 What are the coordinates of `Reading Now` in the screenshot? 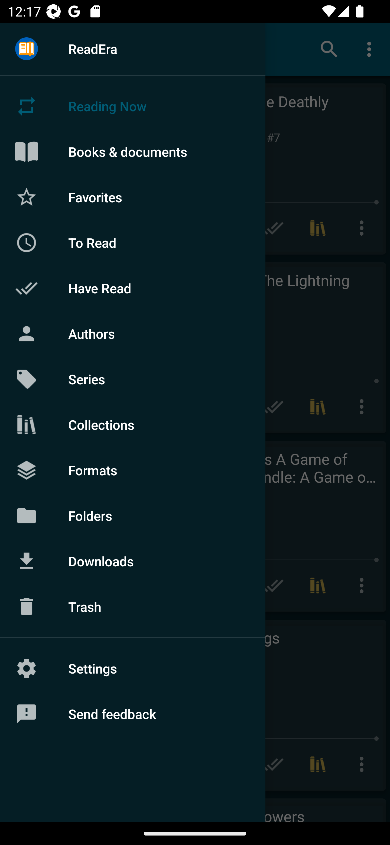 It's located at (133, 106).